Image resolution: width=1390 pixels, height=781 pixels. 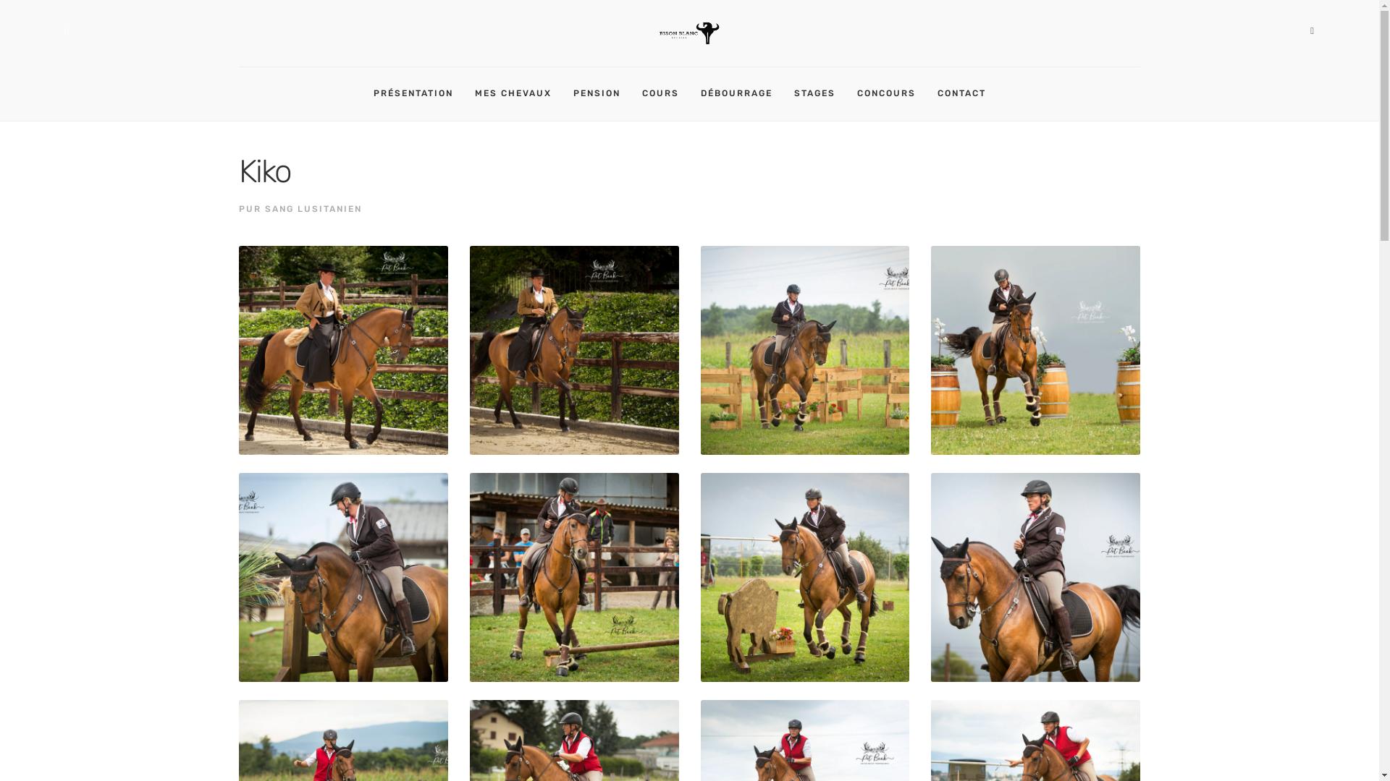 I want to click on MES CHEVAUX, so click(x=520, y=94).